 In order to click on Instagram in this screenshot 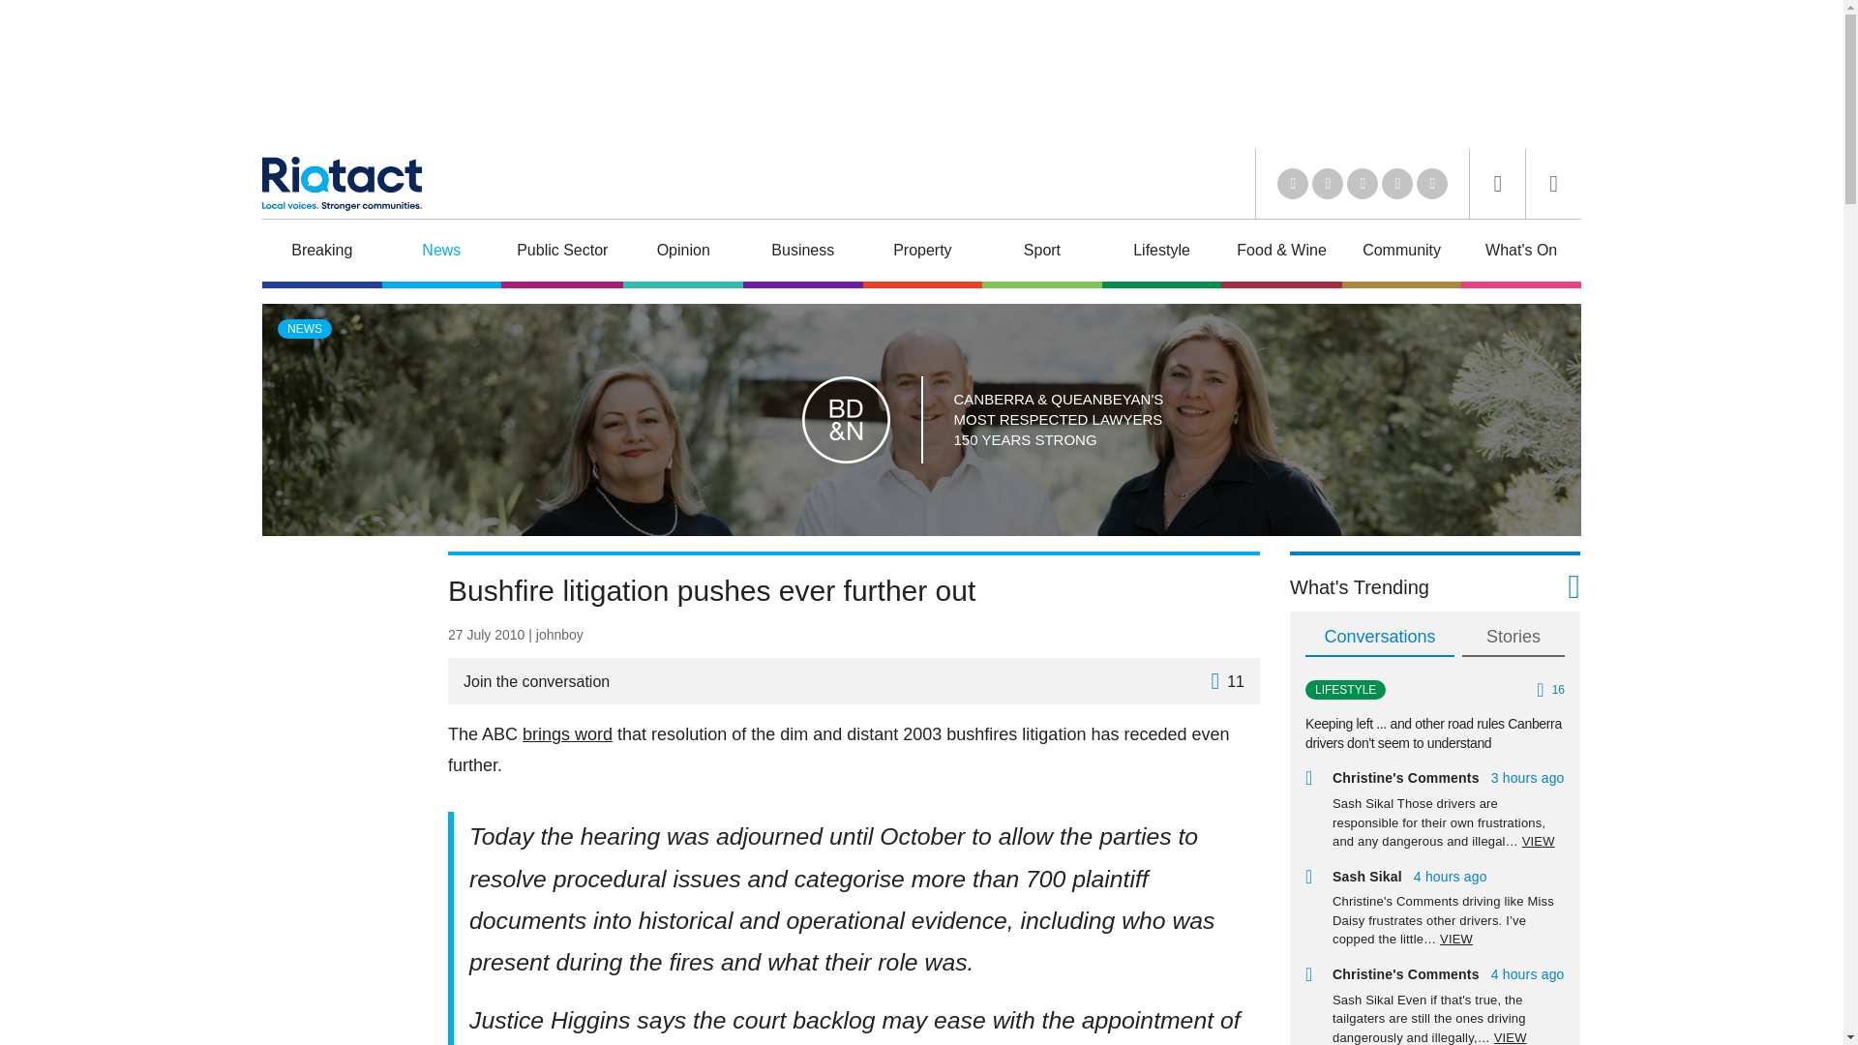, I will do `click(1431, 184)`.